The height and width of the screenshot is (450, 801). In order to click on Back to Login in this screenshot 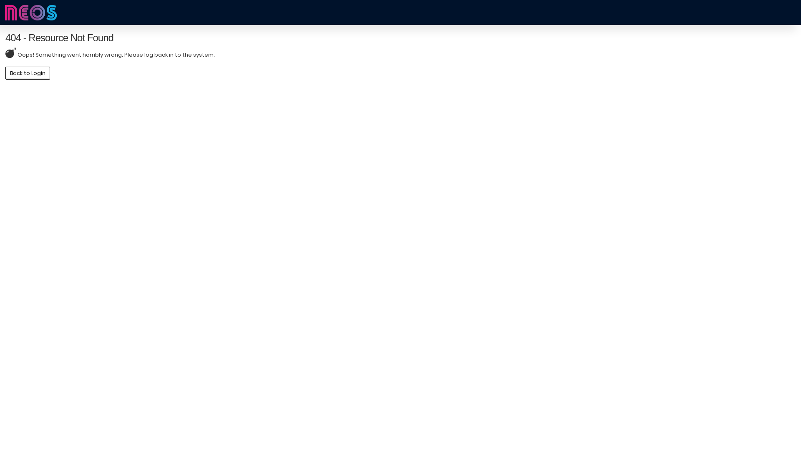, I will do `click(28, 72)`.